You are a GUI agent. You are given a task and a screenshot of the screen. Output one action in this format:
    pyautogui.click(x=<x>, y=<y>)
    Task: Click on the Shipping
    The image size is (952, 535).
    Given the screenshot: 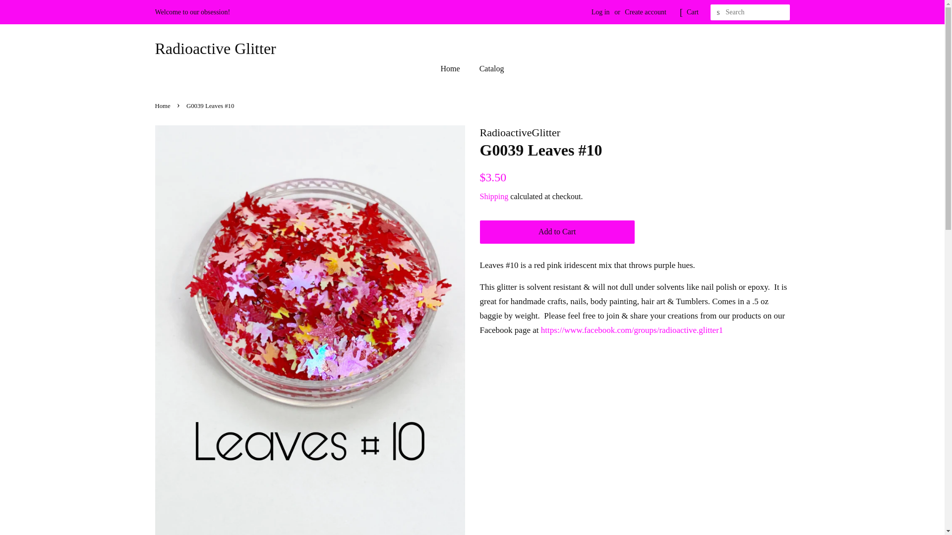 What is the action you would take?
    pyautogui.click(x=494, y=196)
    